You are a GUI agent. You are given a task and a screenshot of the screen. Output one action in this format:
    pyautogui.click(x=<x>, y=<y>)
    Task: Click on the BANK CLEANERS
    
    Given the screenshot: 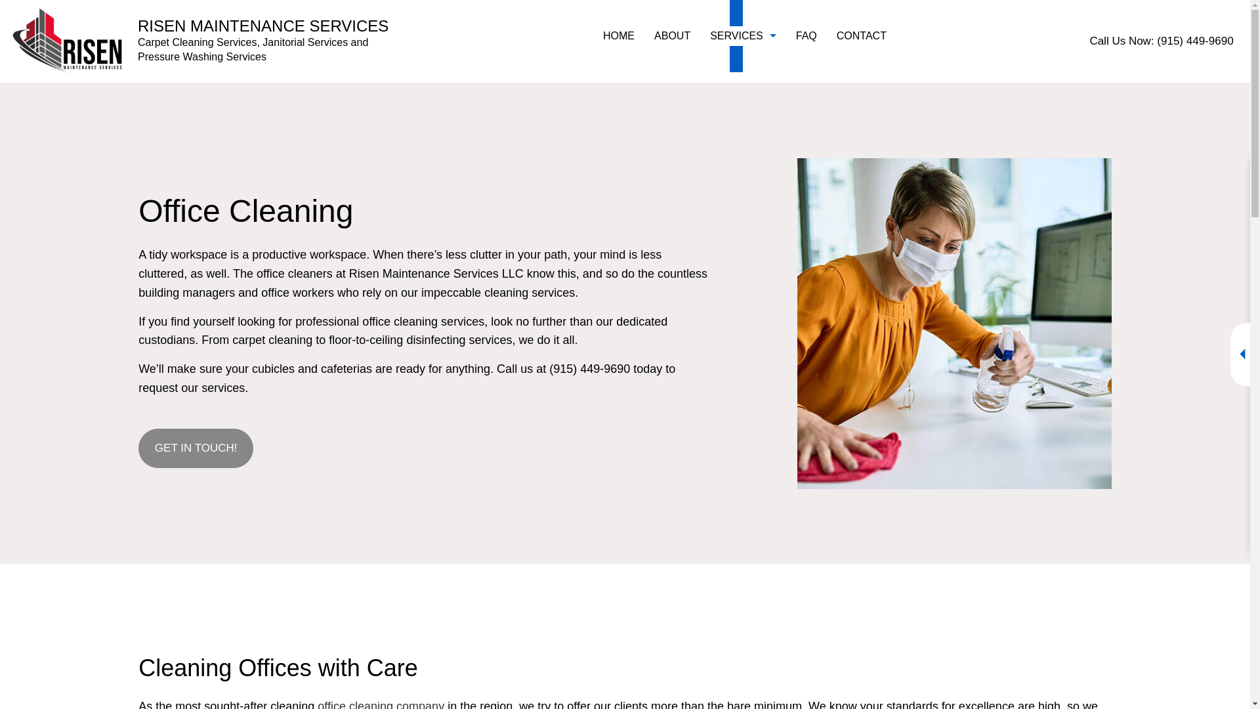 What is the action you would take?
    pyautogui.click(x=816, y=127)
    